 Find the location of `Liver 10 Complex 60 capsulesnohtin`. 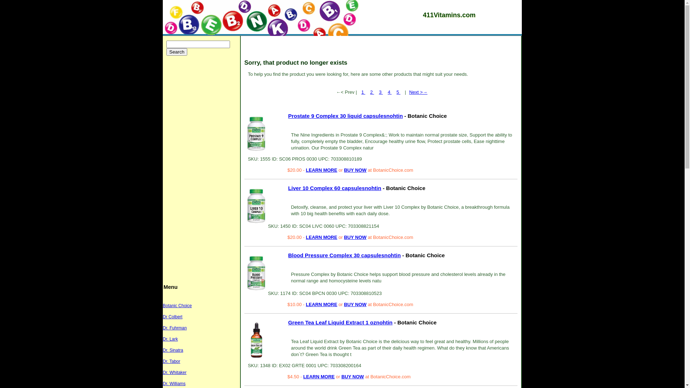

Liver 10 Complex 60 capsulesnohtin is located at coordinates (335, 188).